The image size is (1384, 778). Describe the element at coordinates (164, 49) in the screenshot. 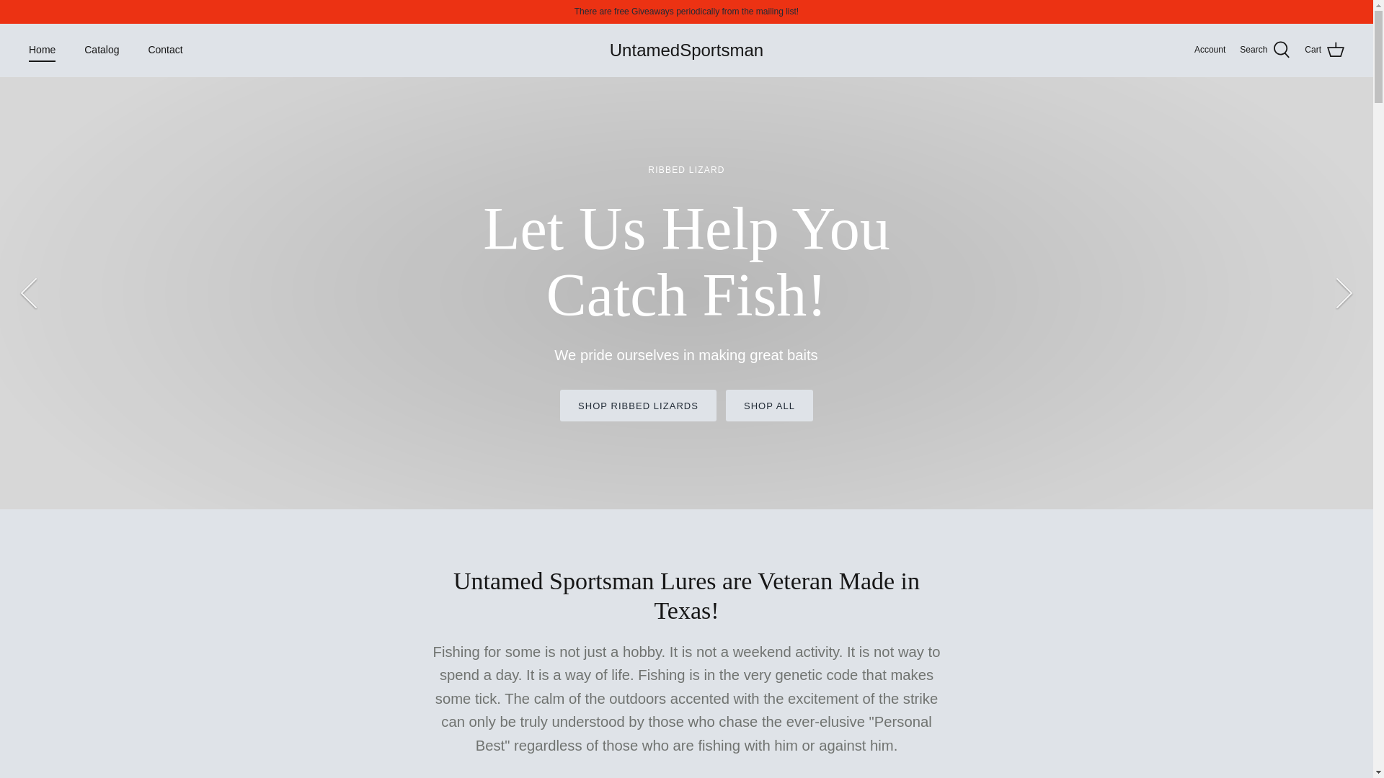

I see `Contact` at that location.